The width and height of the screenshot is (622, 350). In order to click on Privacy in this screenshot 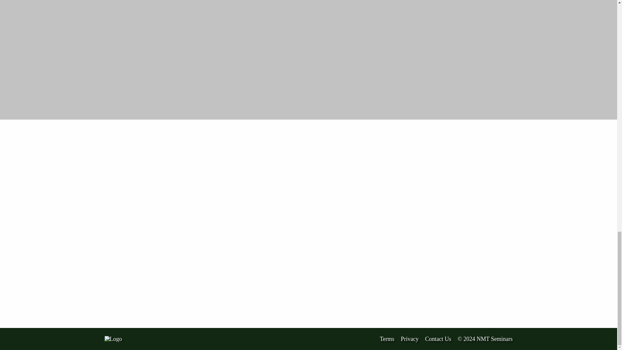, I will do `click(409, 339)`.